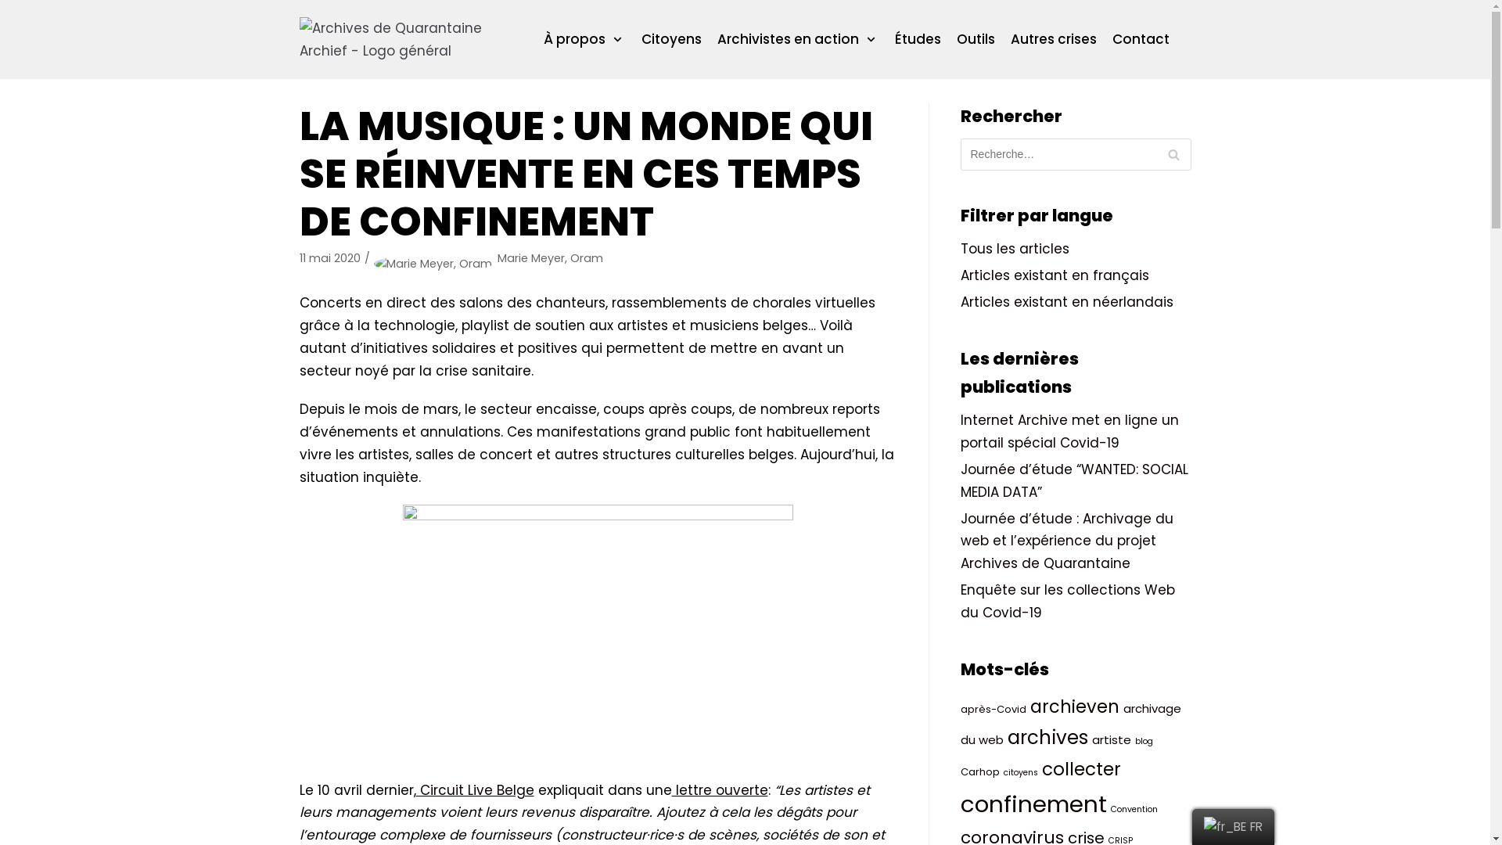  I want to click on Aller au contenu, so click(16, 8).